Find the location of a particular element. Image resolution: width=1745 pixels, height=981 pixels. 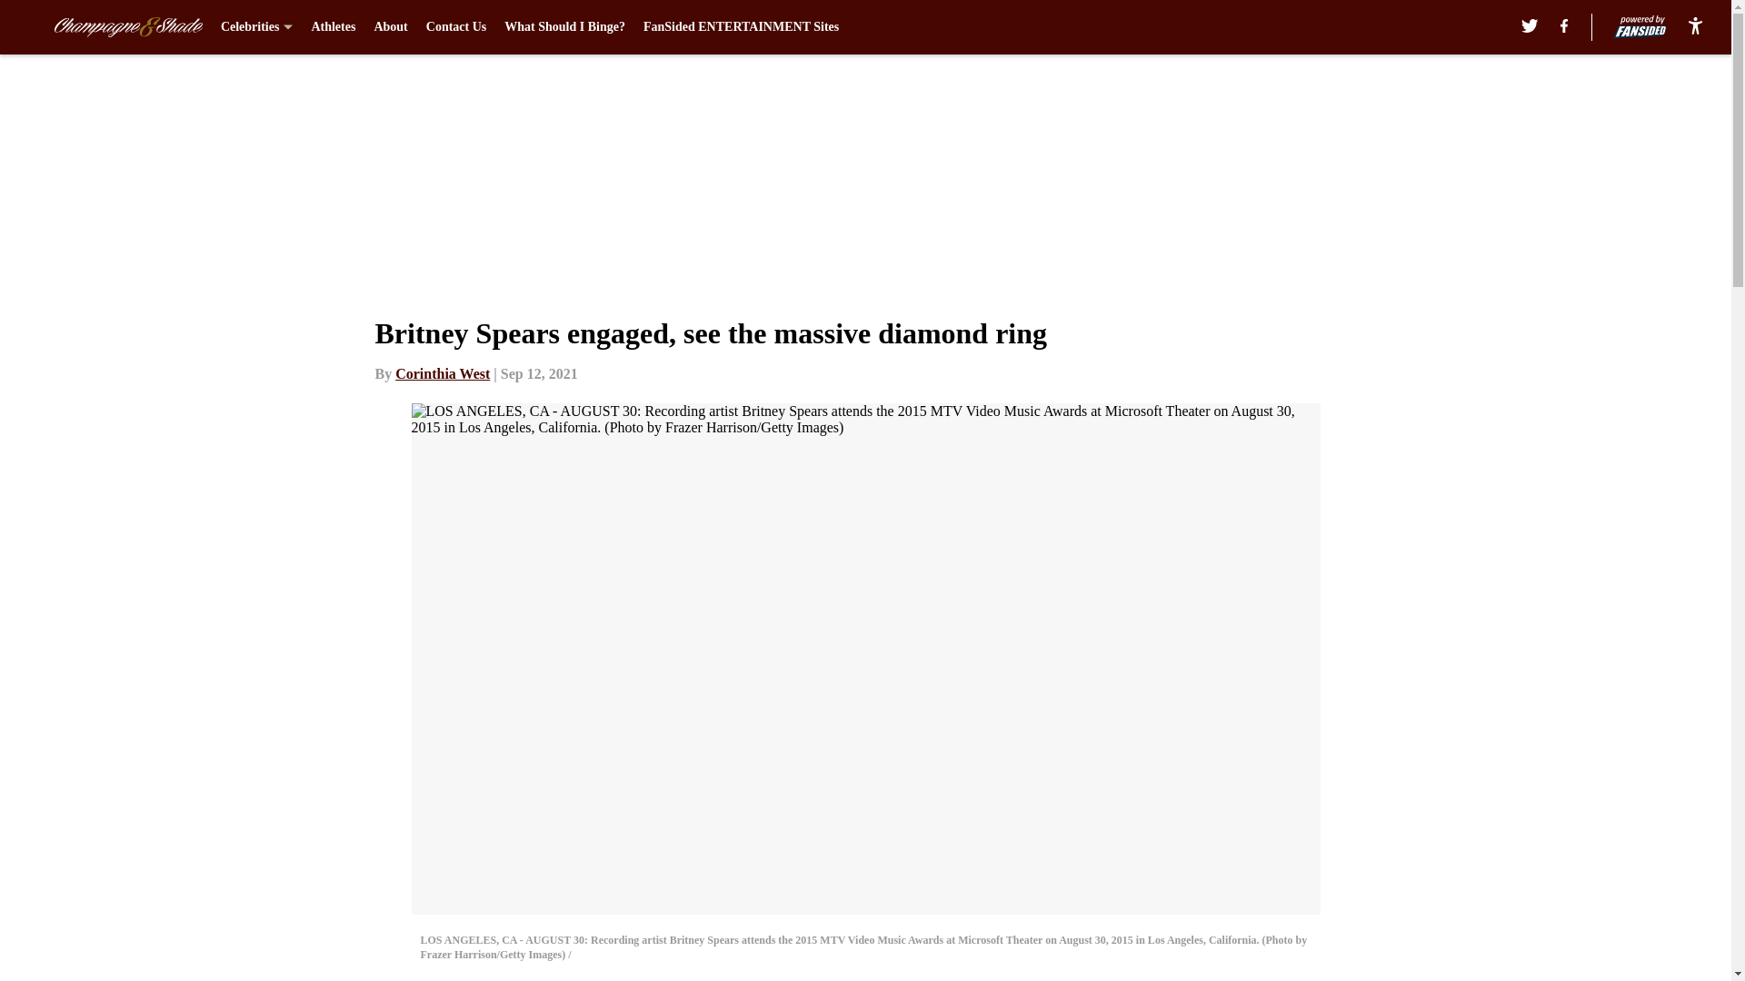

Corinthia West is located at coordinates (443, 373).